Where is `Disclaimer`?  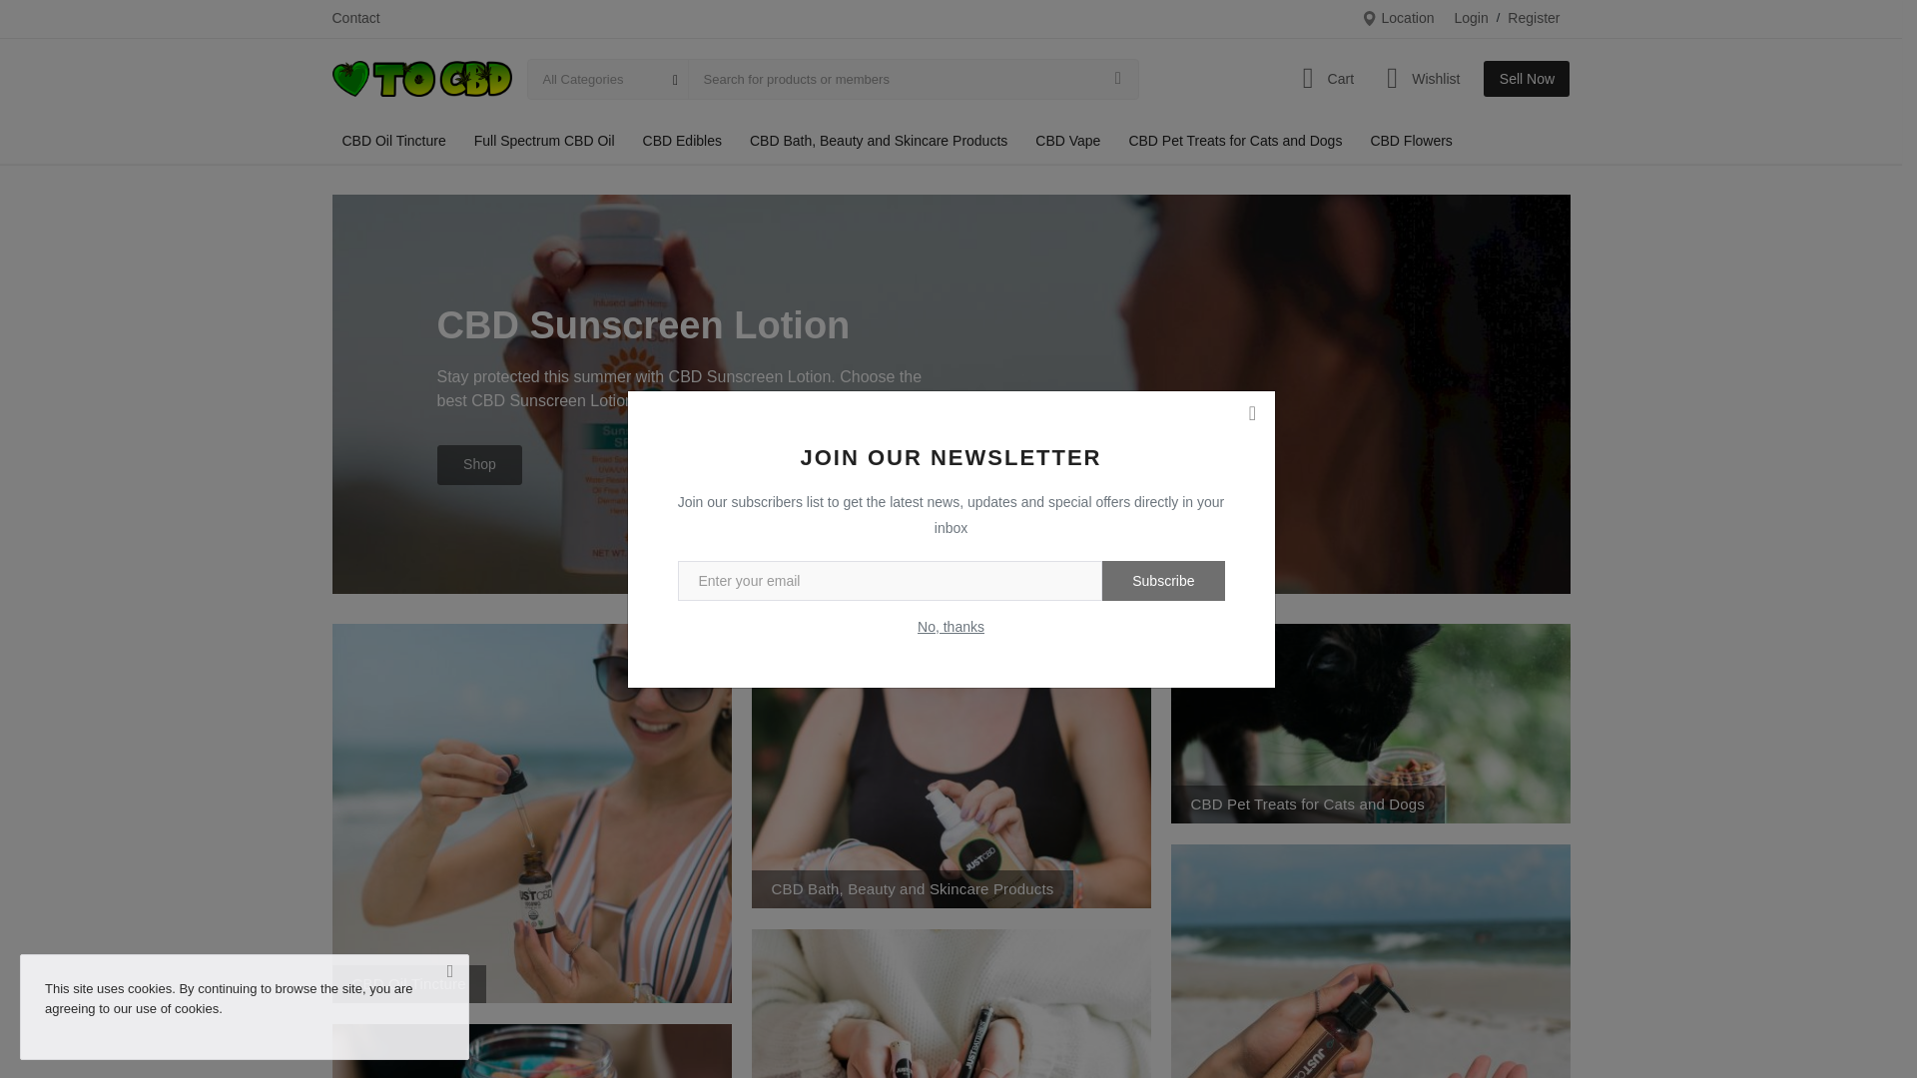 Disclaimer is located at coordinates (1304, 467).